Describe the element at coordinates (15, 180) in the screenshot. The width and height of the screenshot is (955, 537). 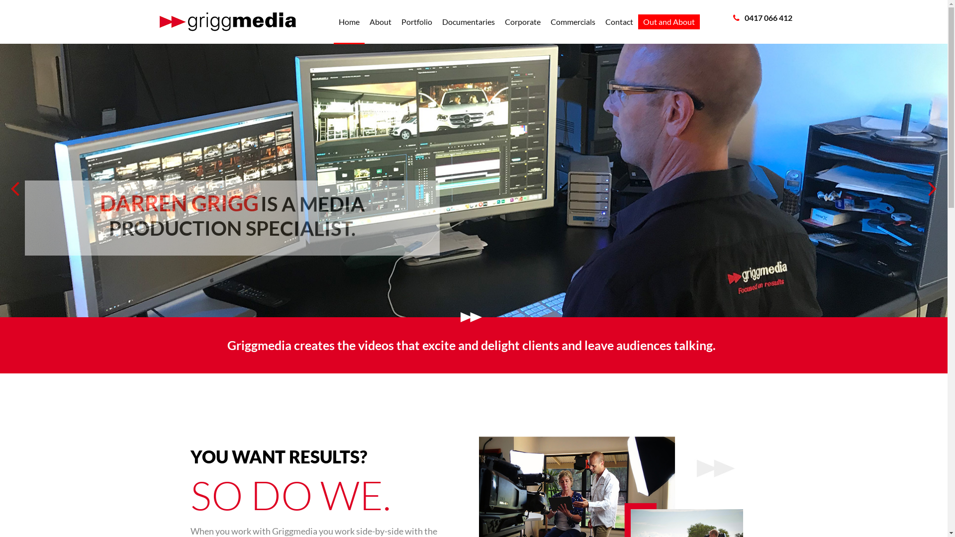
I see `Previous` at that location.